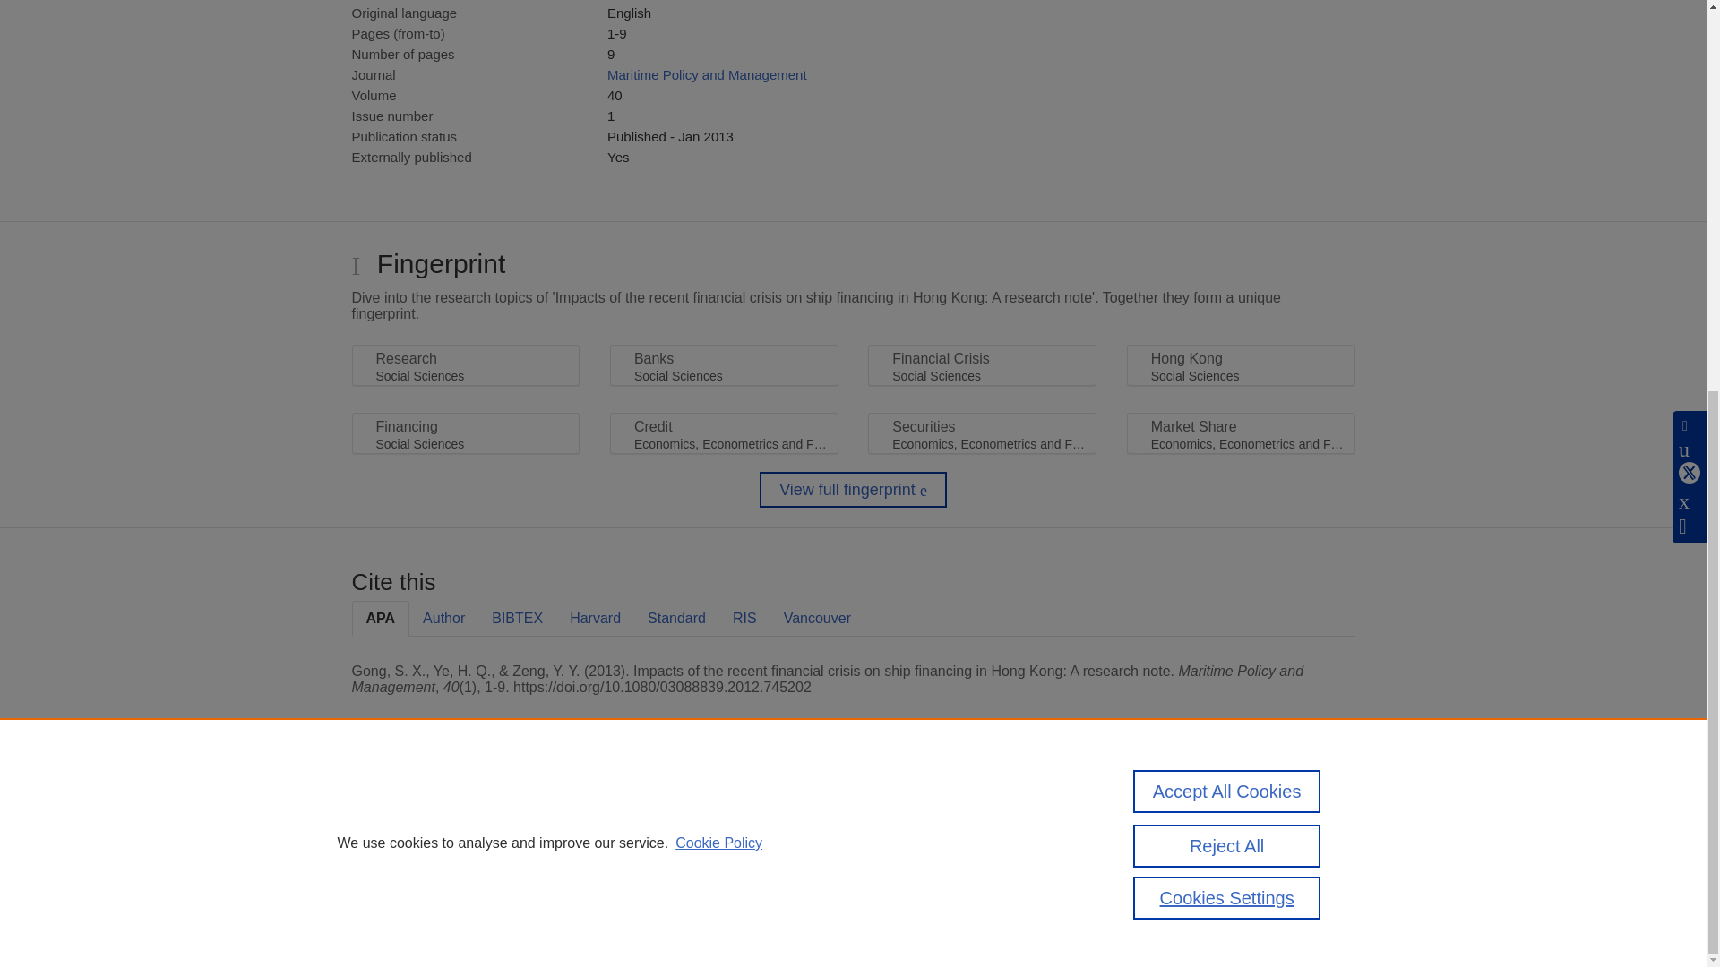 The height and width of the screenshot is (967, 1720). I want to click on Maritime Policy and Management, so click(706, 73).